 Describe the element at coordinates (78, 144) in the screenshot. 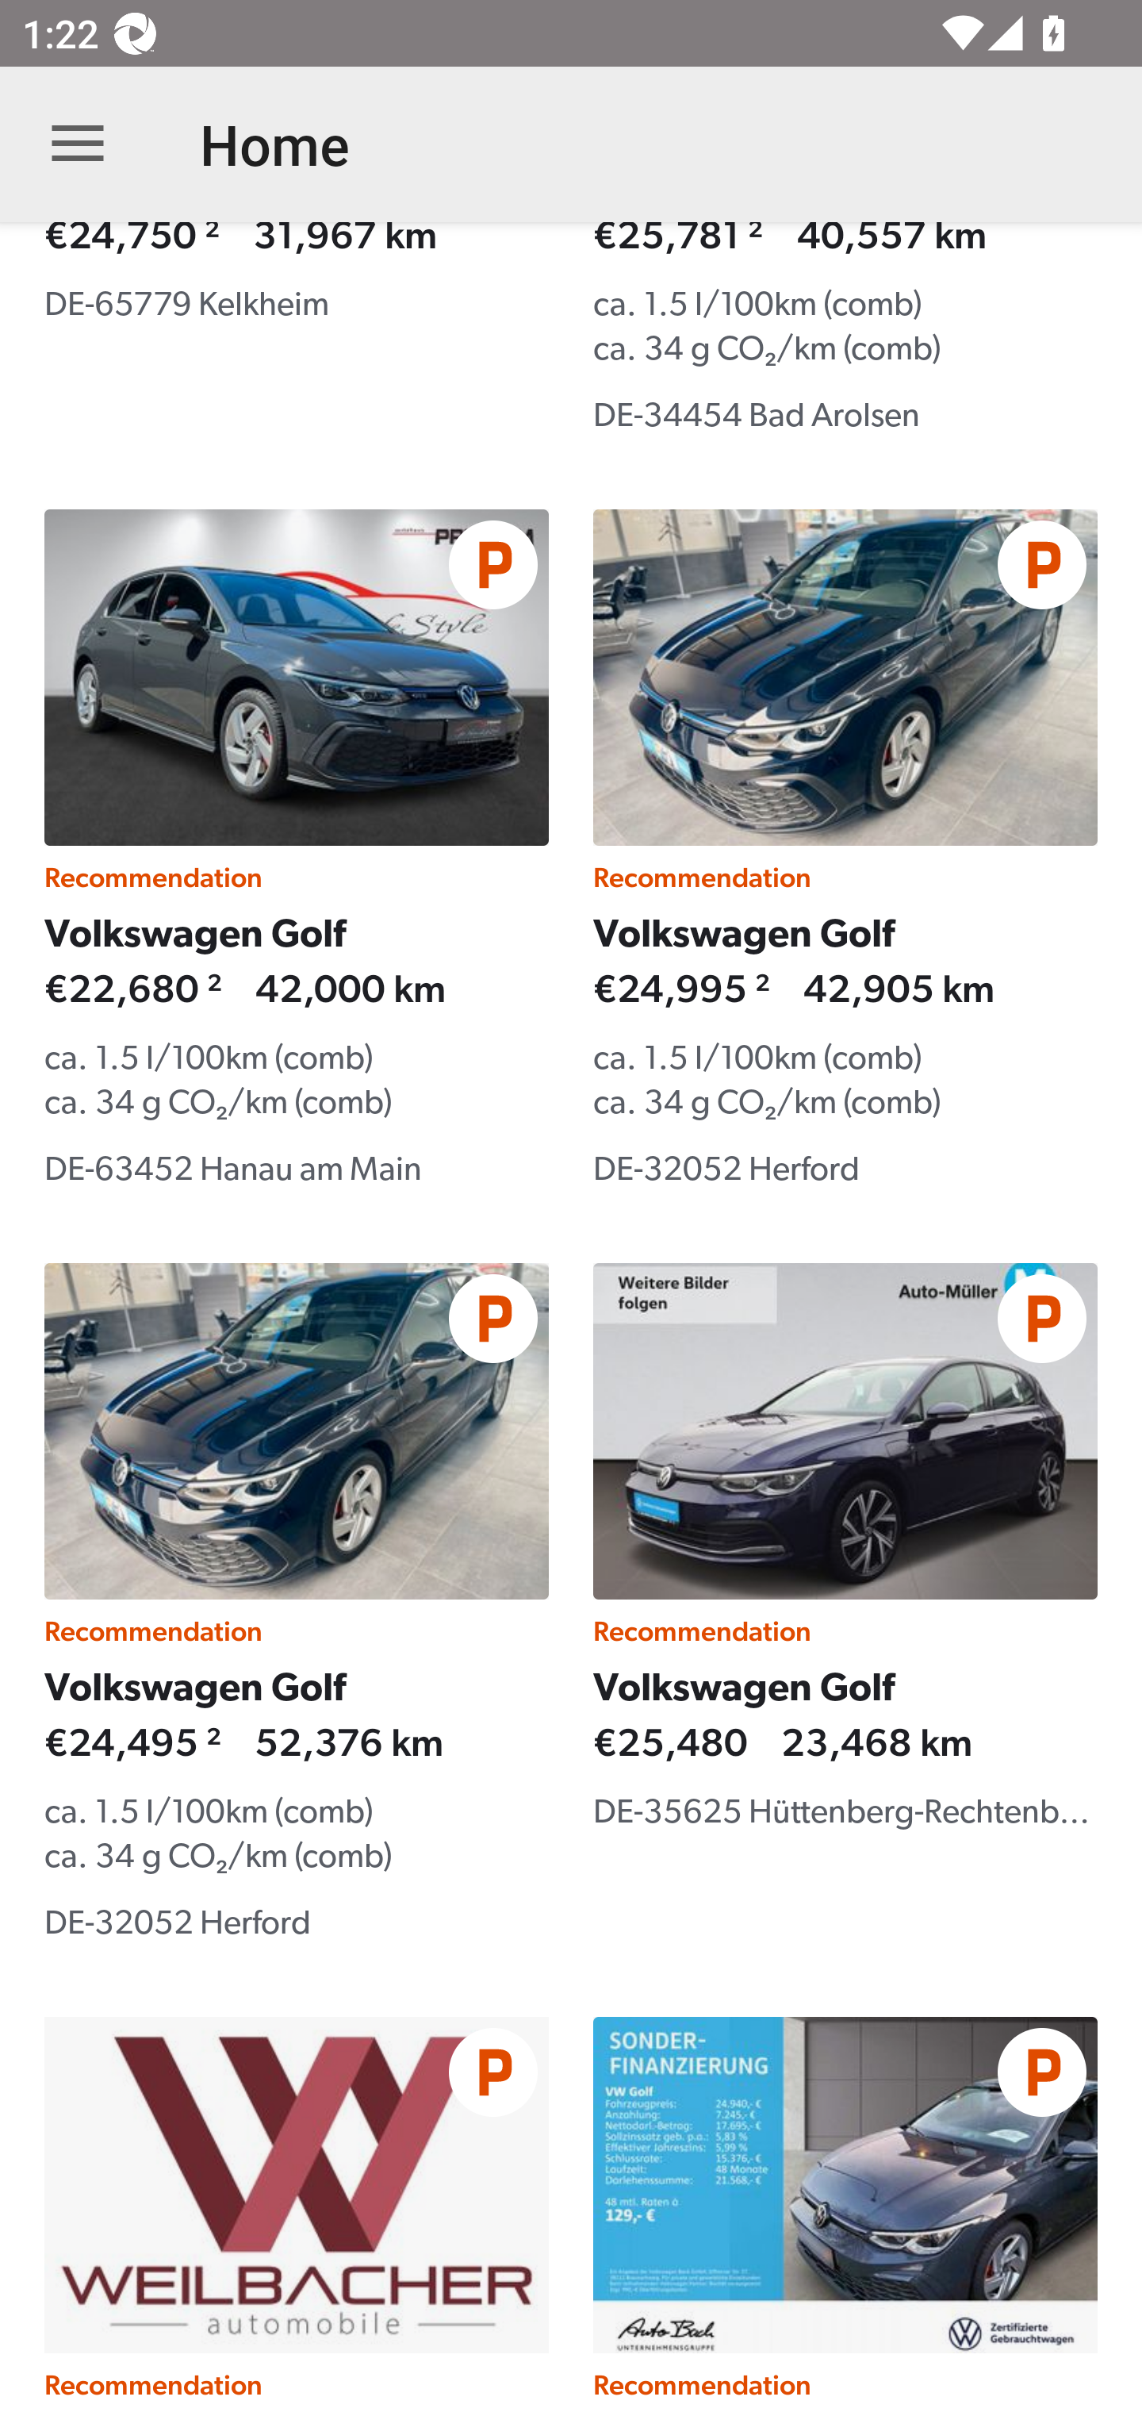

I see `Open navigation bar` at that location.